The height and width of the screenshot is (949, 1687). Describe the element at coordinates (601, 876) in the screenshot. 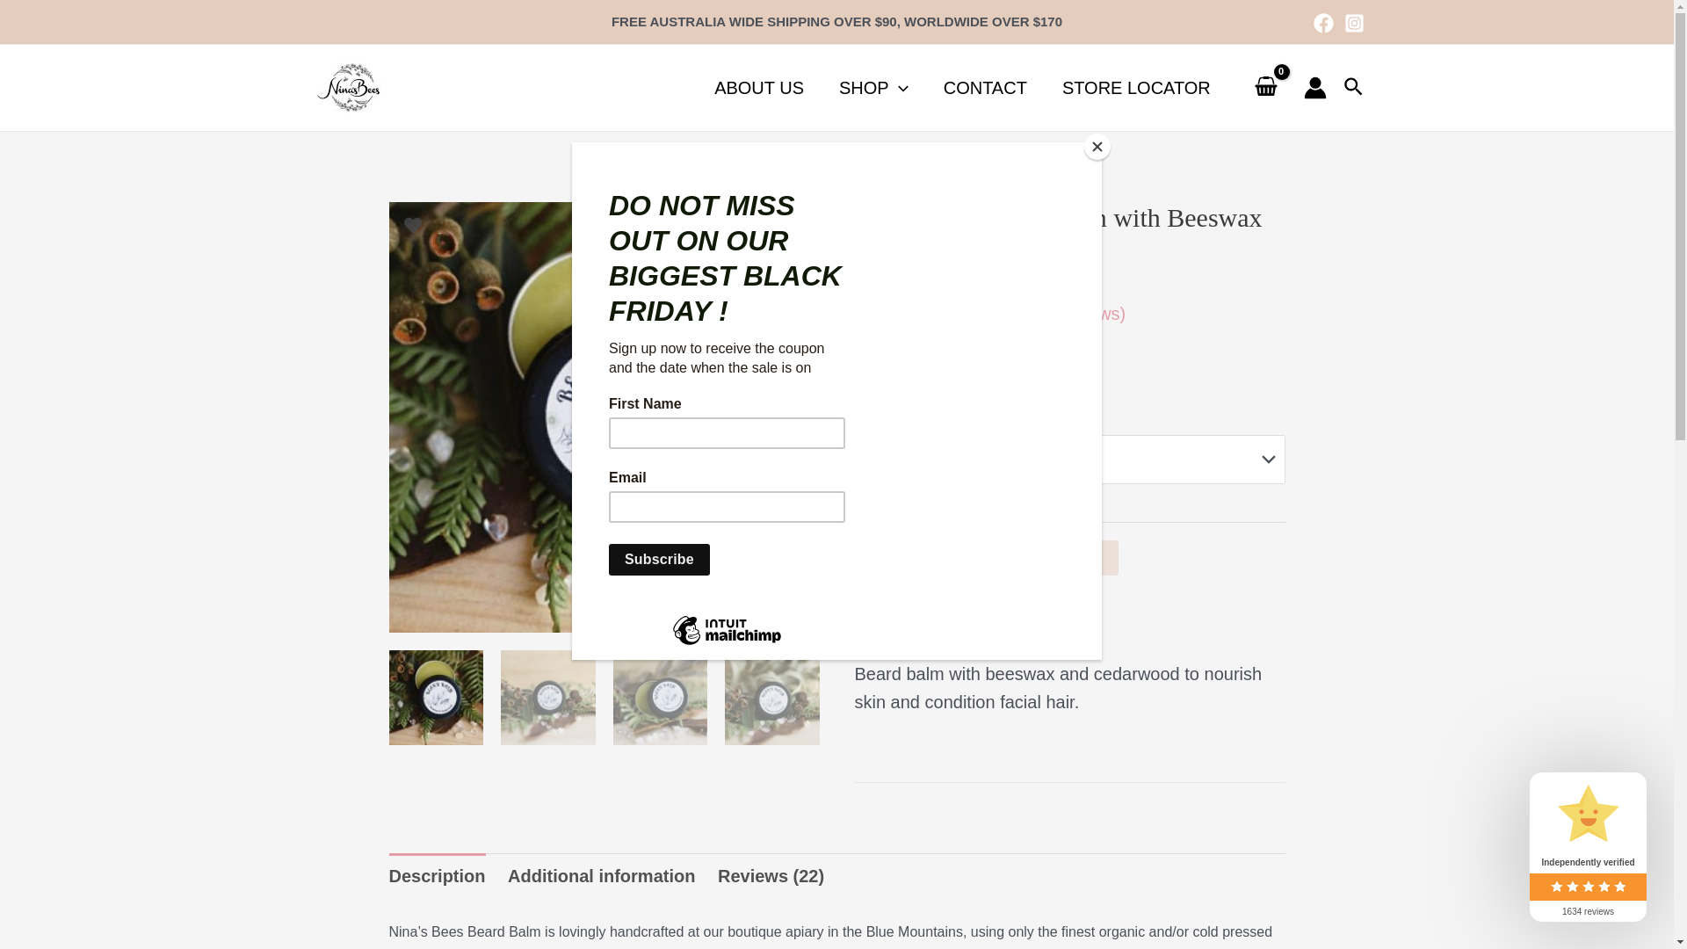

I see `Additional information` at that location.